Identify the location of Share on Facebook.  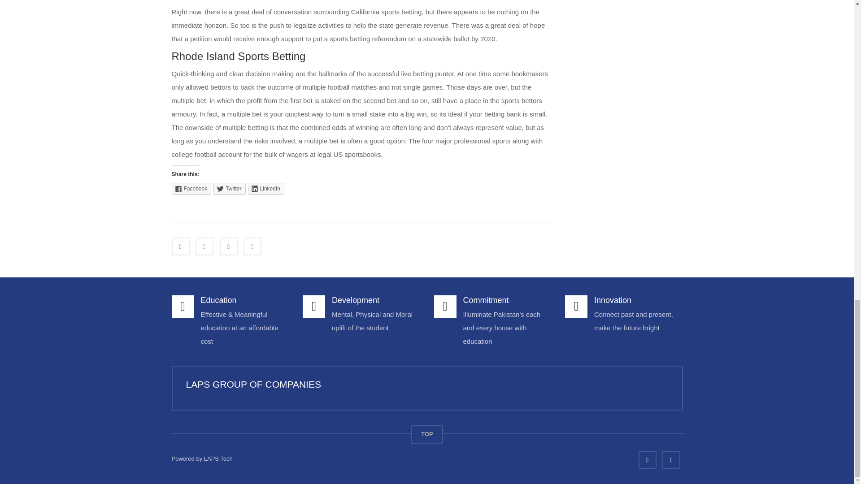
(180, 246).